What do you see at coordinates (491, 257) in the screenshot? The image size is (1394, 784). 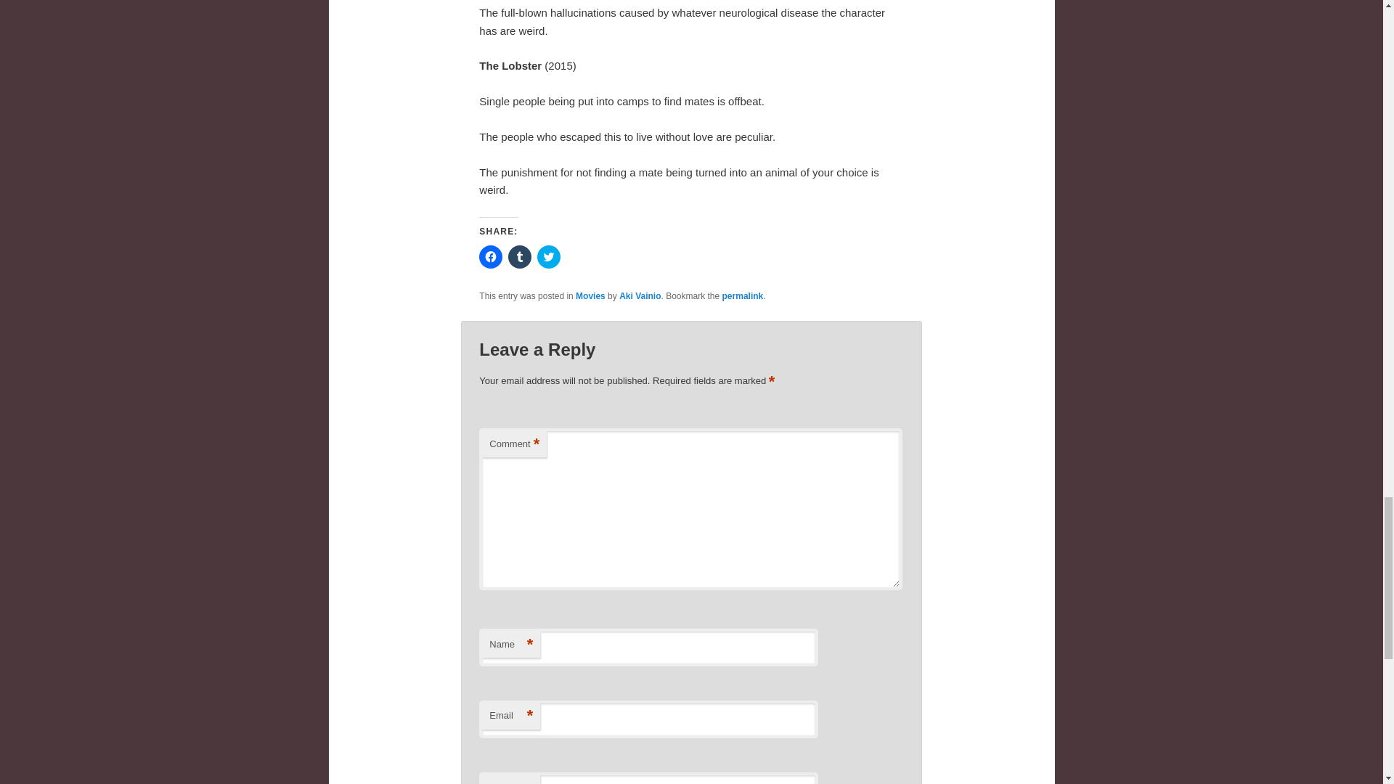 I see `Click to share on Facebook` at bounding box center [491, 257].